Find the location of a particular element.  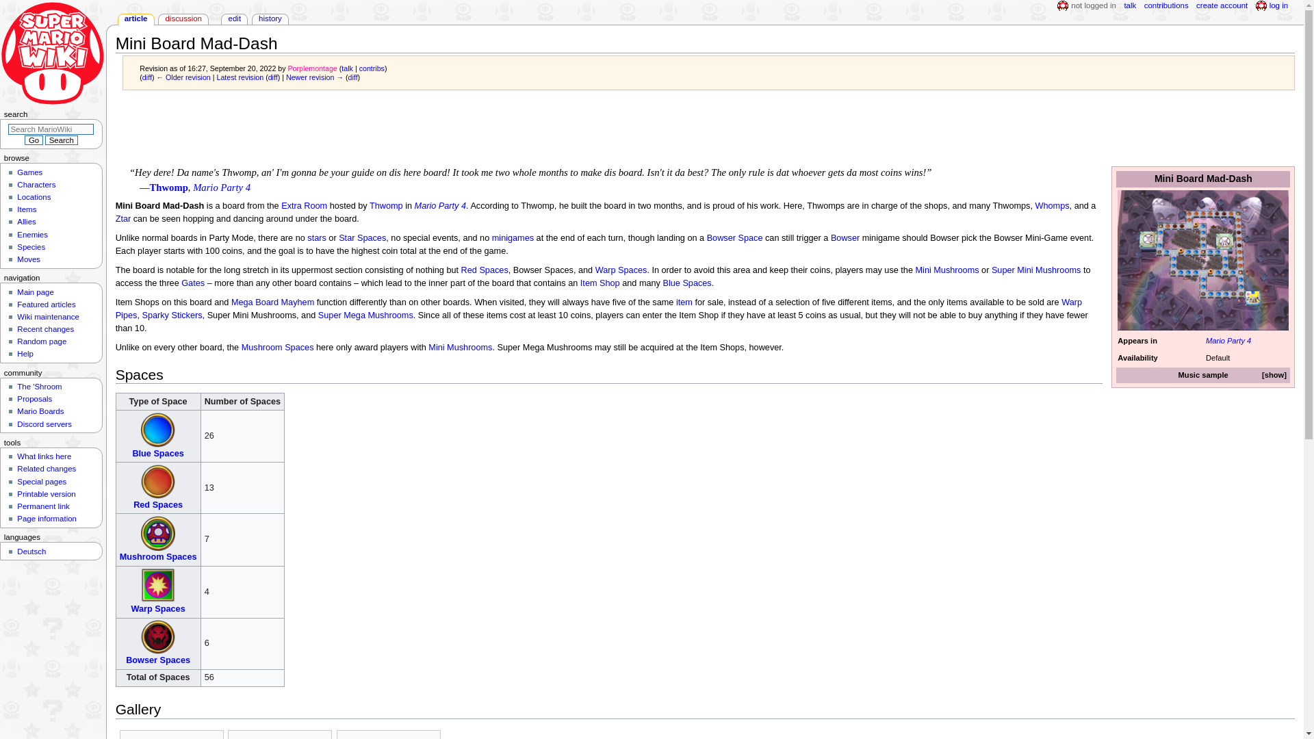

Gates is located at coordinates (193, 283).